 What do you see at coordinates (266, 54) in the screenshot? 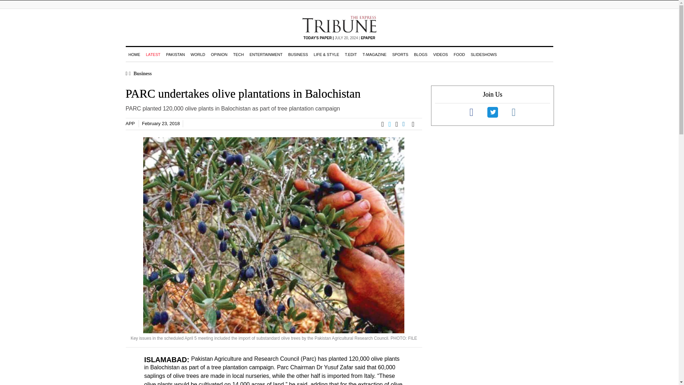
I see `ENTERTAINMENT` at bounding box center [266, 54].